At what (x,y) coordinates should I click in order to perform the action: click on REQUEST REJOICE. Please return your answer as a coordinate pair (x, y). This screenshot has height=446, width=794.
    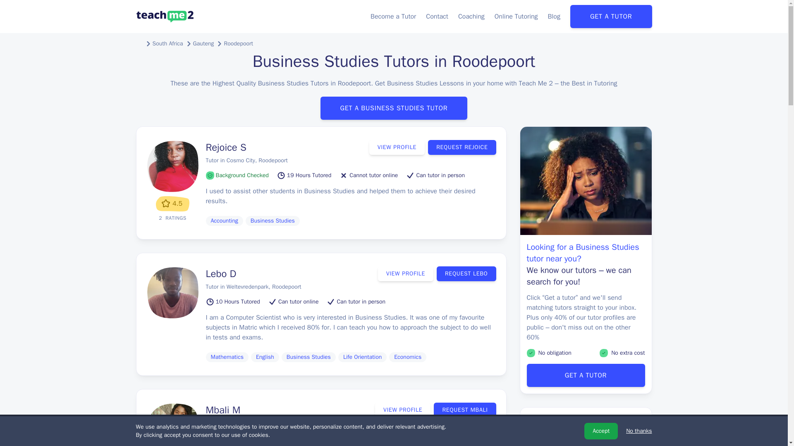
    Looking at the image, I should click on (462, 147).